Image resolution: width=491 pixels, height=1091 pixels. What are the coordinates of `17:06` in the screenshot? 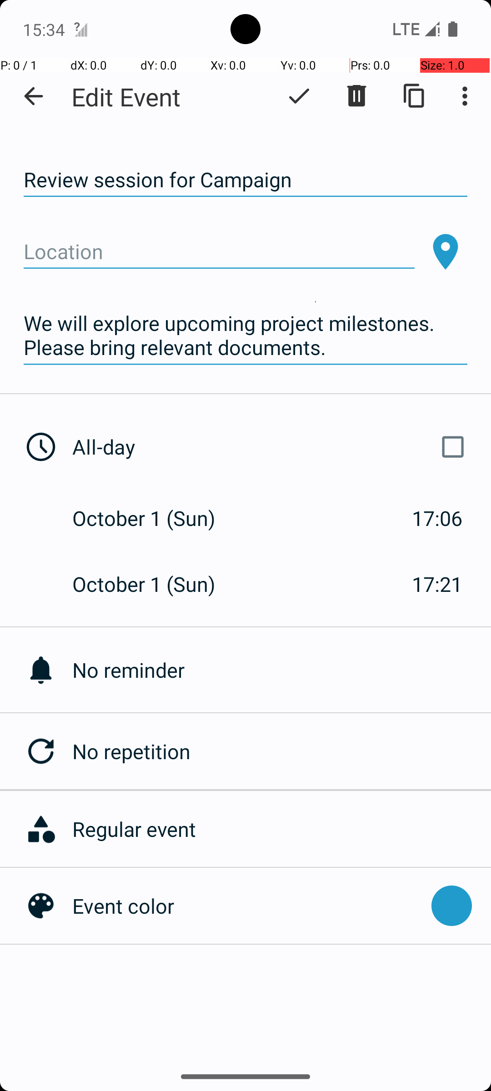 It's located at (437, 518).